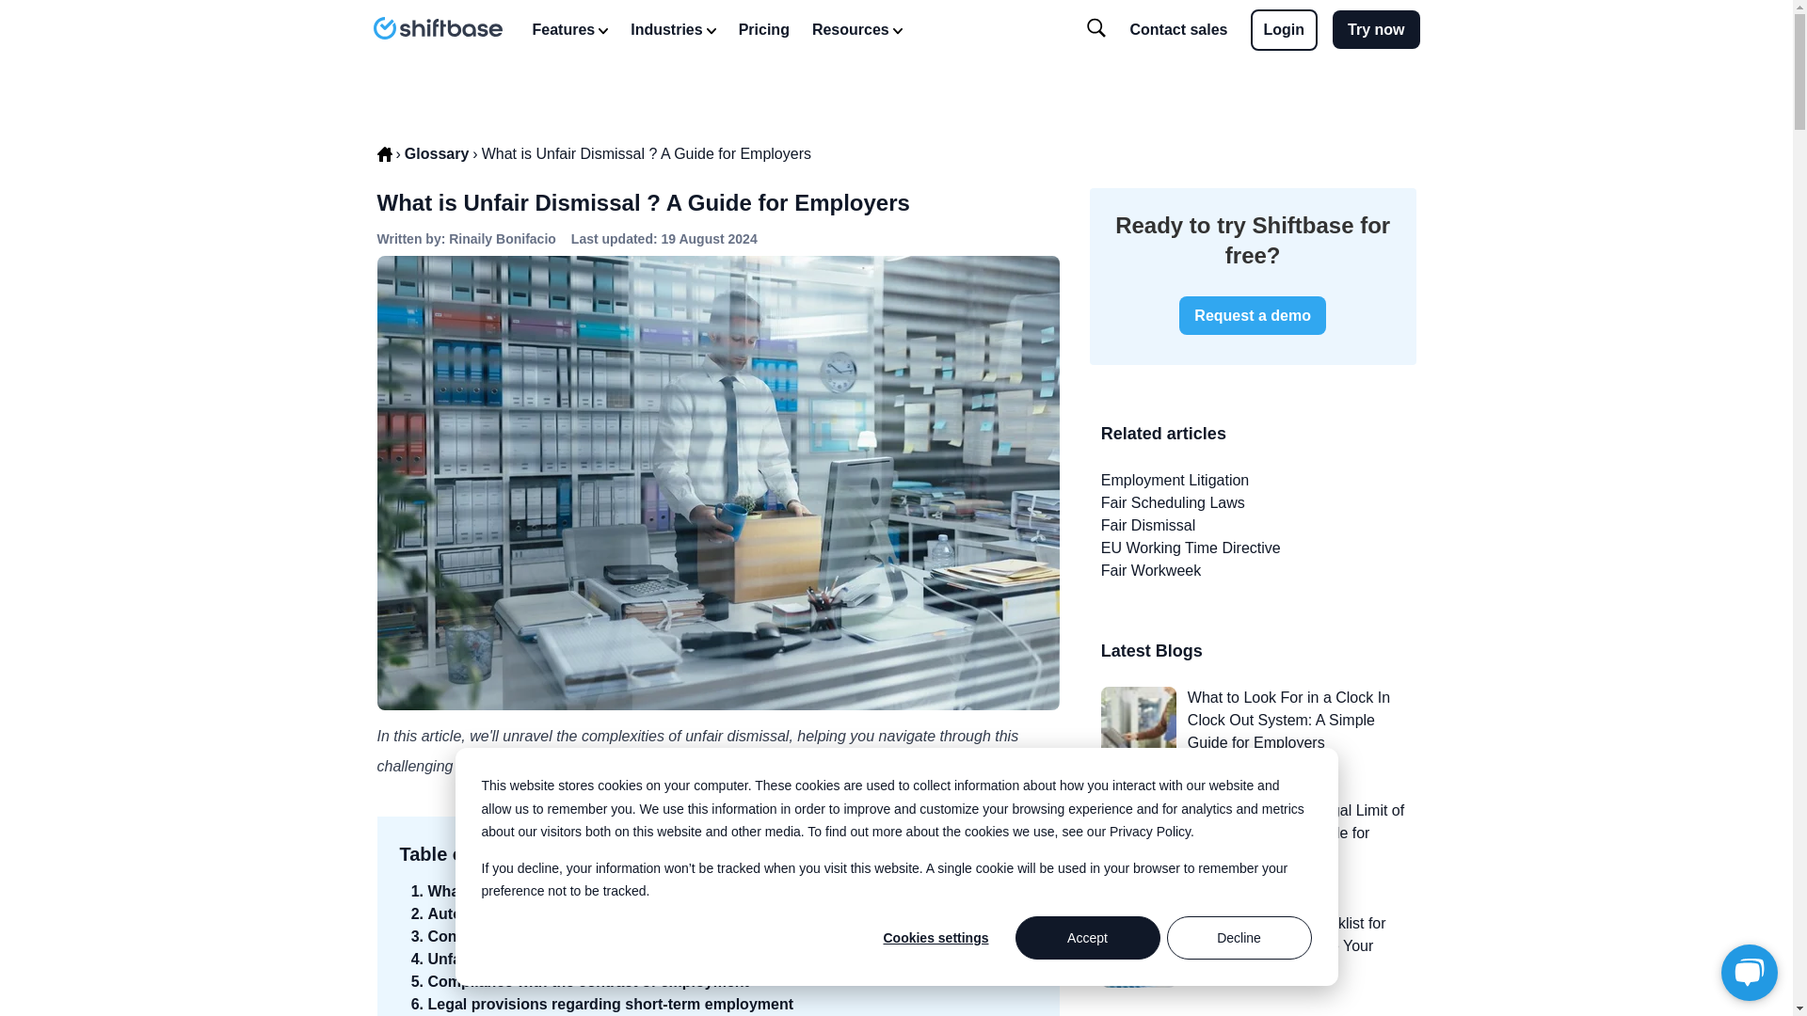  What do you see at coordinates (856, 30) in the screenshot?
I see `Resources` at bounding box center [856, 30].